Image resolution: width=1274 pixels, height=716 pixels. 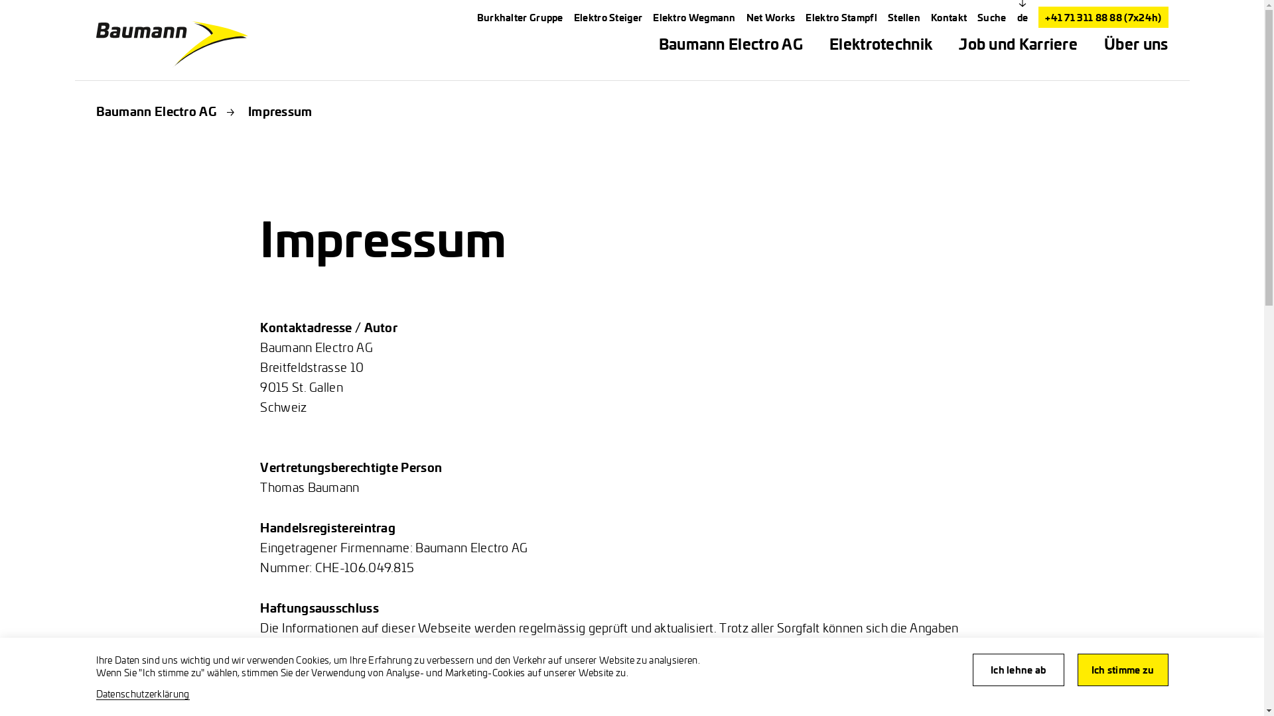 I want to click on Elektro Steiger, so click(x=608, y=17).